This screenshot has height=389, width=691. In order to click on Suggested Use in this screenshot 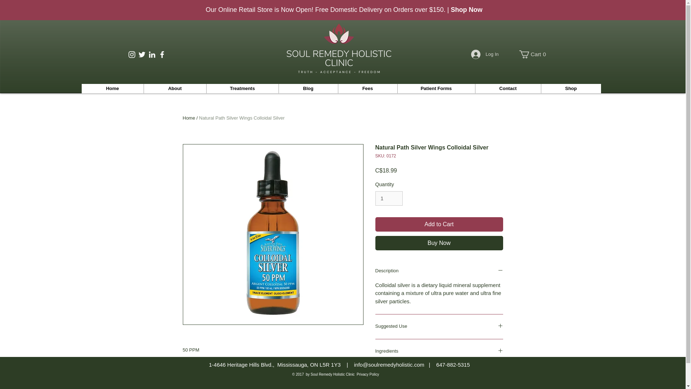, I will do `click(439, 326)`.